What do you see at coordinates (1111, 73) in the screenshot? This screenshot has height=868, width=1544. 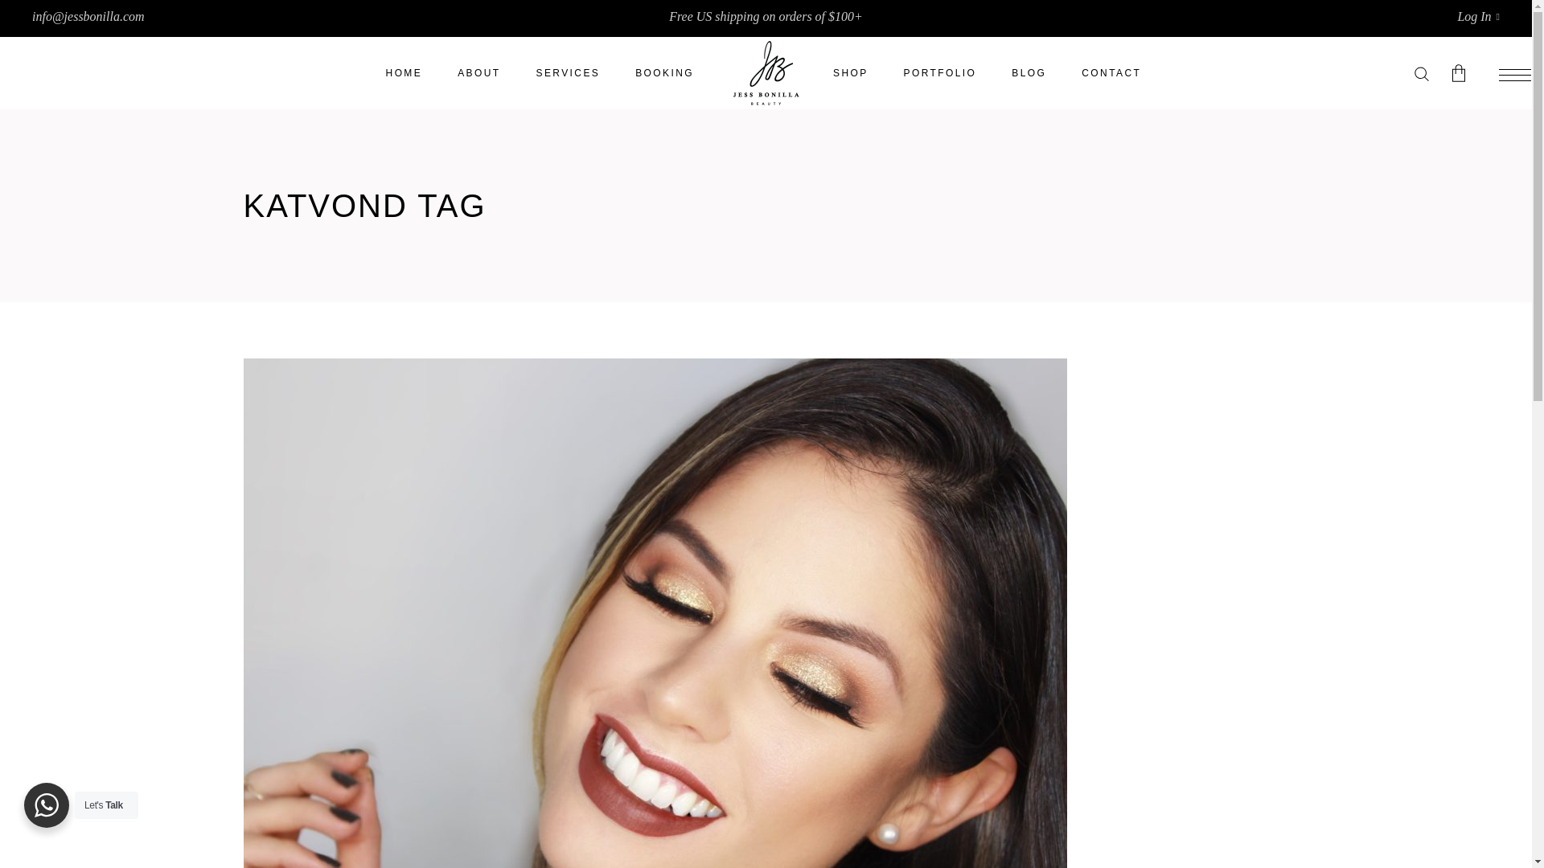 I see `CONTACT` at bounding box center [1111, 73].